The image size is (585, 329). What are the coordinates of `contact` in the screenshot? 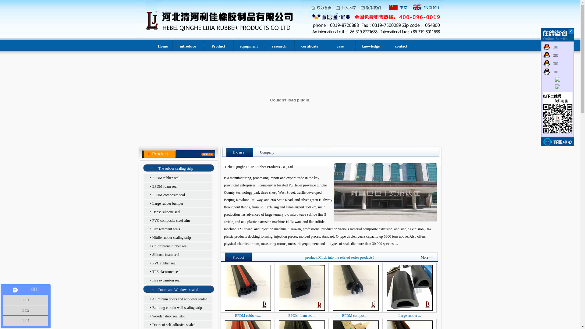 It's located at (401, 46).